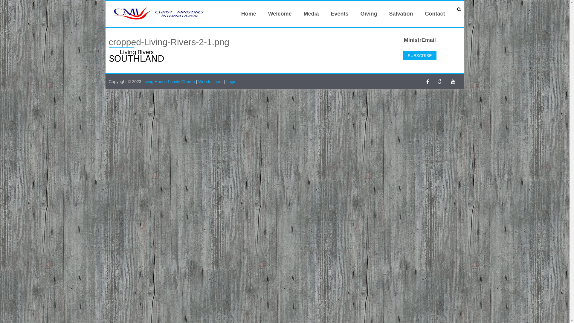 The width and height of the screenshot is (574, 323). What do you see at coordinates (369, 14) in the screenshot?
I see `Giving` at bounding box center [369, 14].